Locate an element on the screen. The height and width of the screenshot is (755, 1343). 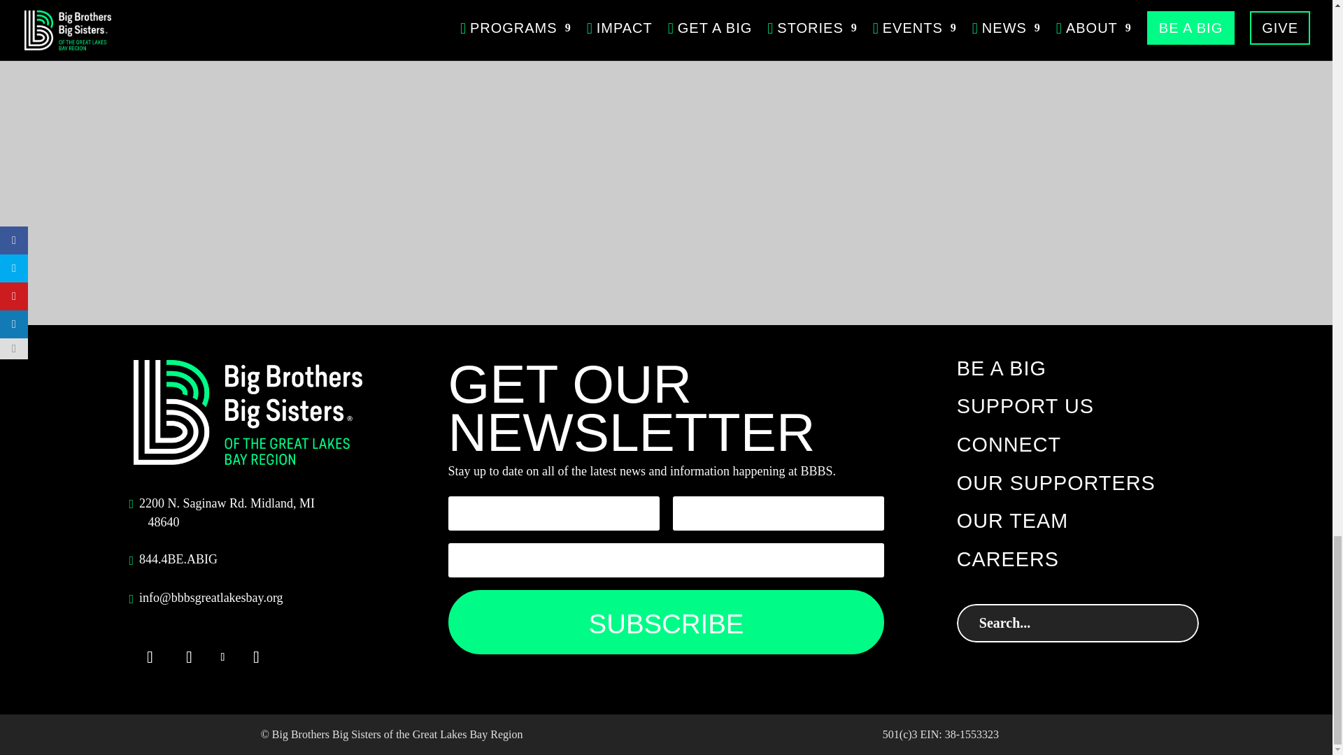
Follow on LinkedIn is located at coordinates (222, 657).